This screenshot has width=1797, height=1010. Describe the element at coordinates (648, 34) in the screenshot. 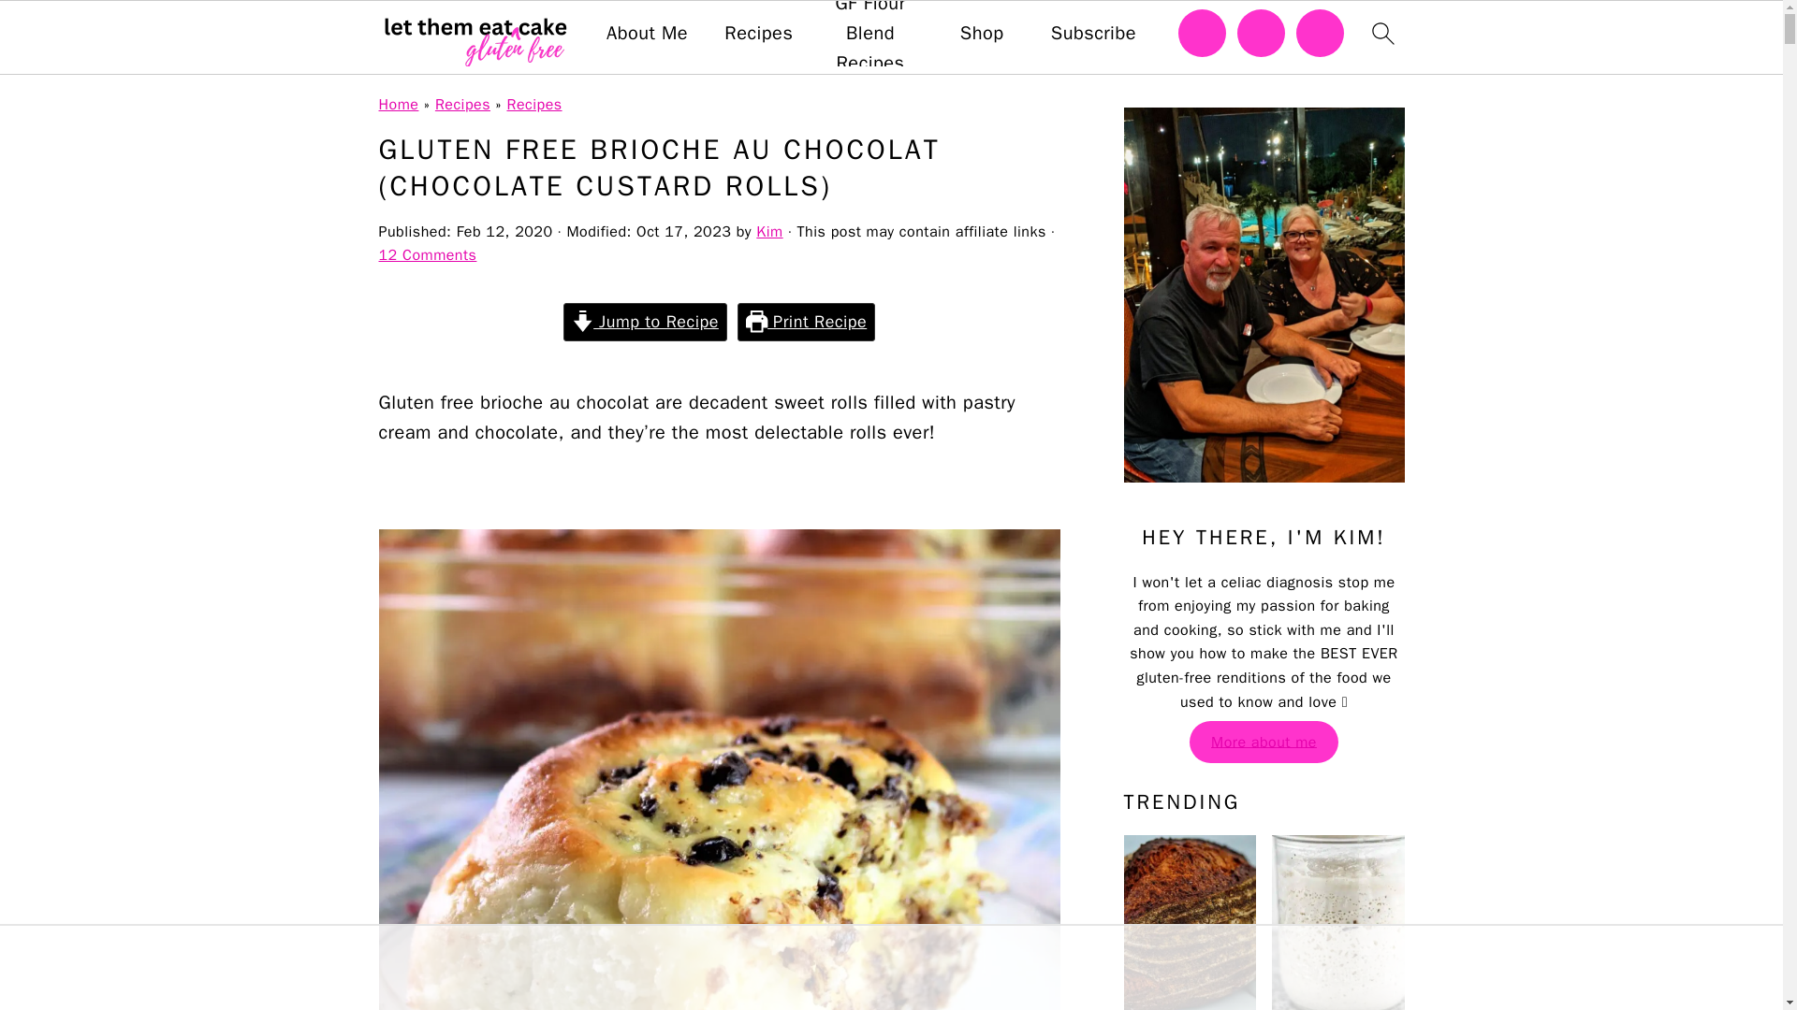

I see `About Me` at that location.